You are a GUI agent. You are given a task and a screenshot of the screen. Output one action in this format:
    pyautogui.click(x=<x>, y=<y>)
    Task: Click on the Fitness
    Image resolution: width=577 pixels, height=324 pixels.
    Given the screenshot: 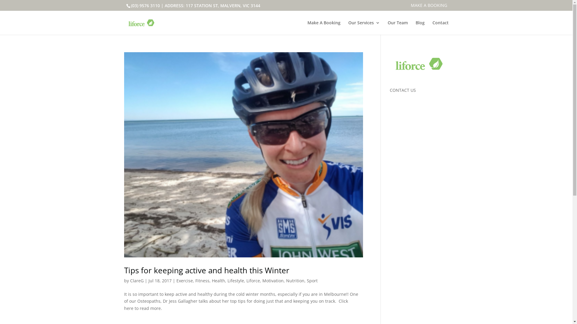 What is the action you would take?
    pyautogui.click(x=203, y=281)
    